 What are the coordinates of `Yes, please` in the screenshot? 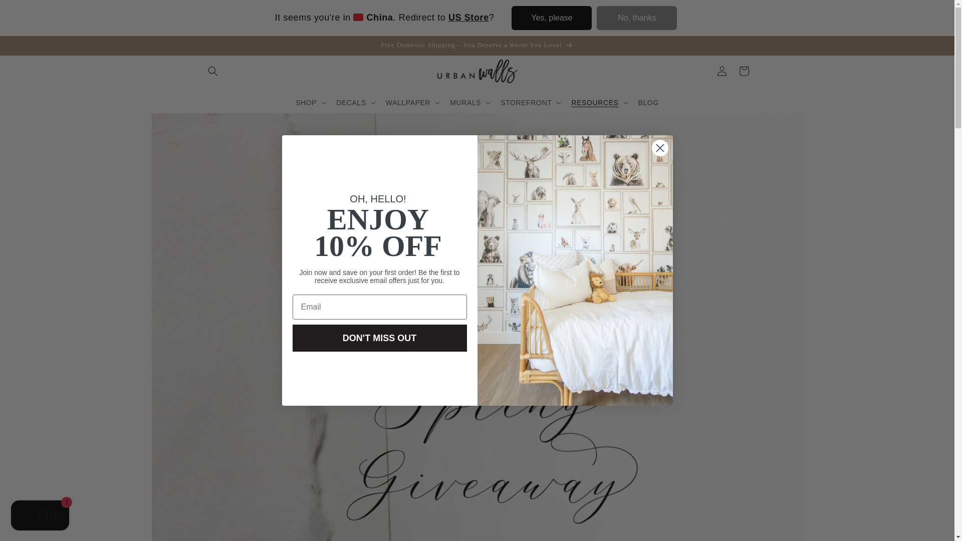 It's located at (551, 18).